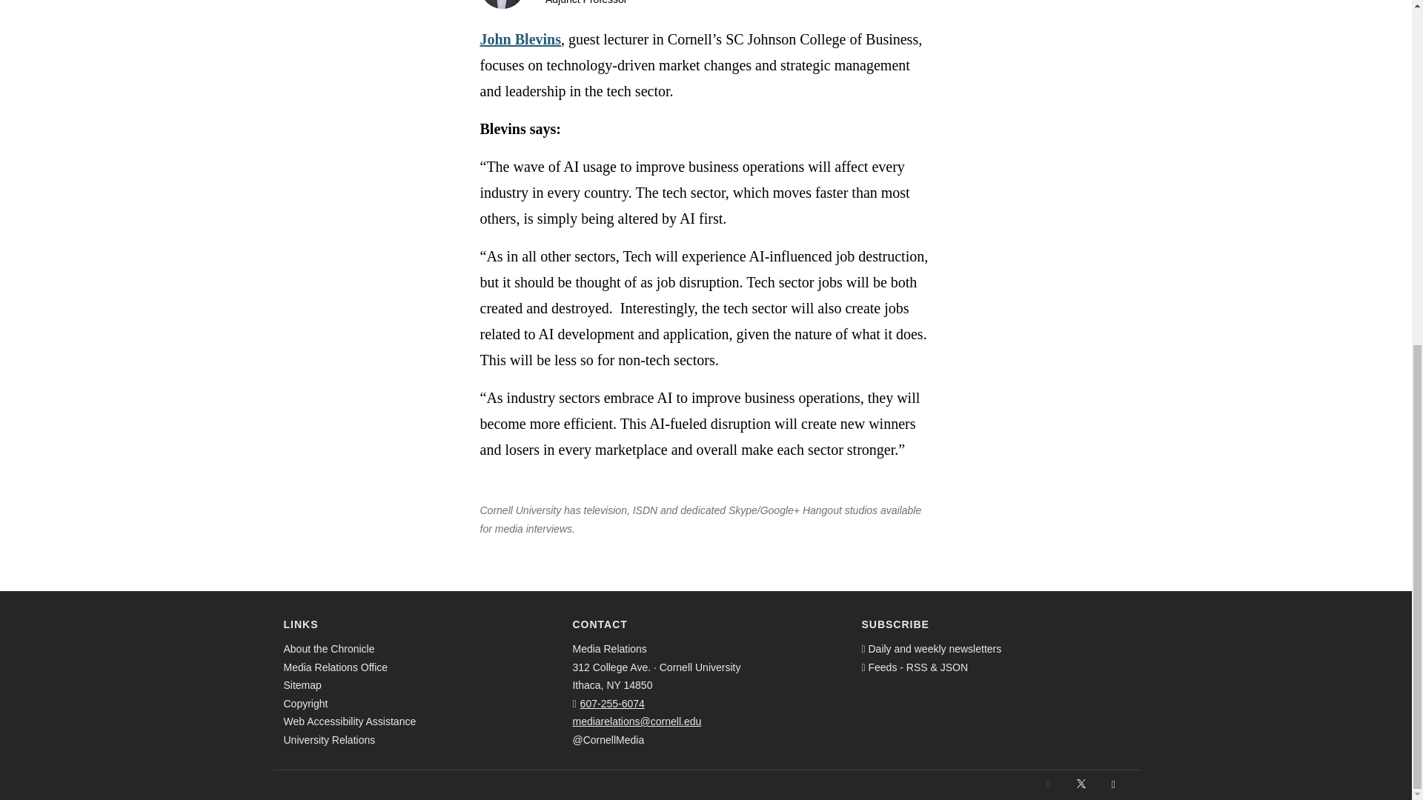 The height and width of the screenshot is (800, 1423). I want to click on Media Relations Office, so click(335, 667).